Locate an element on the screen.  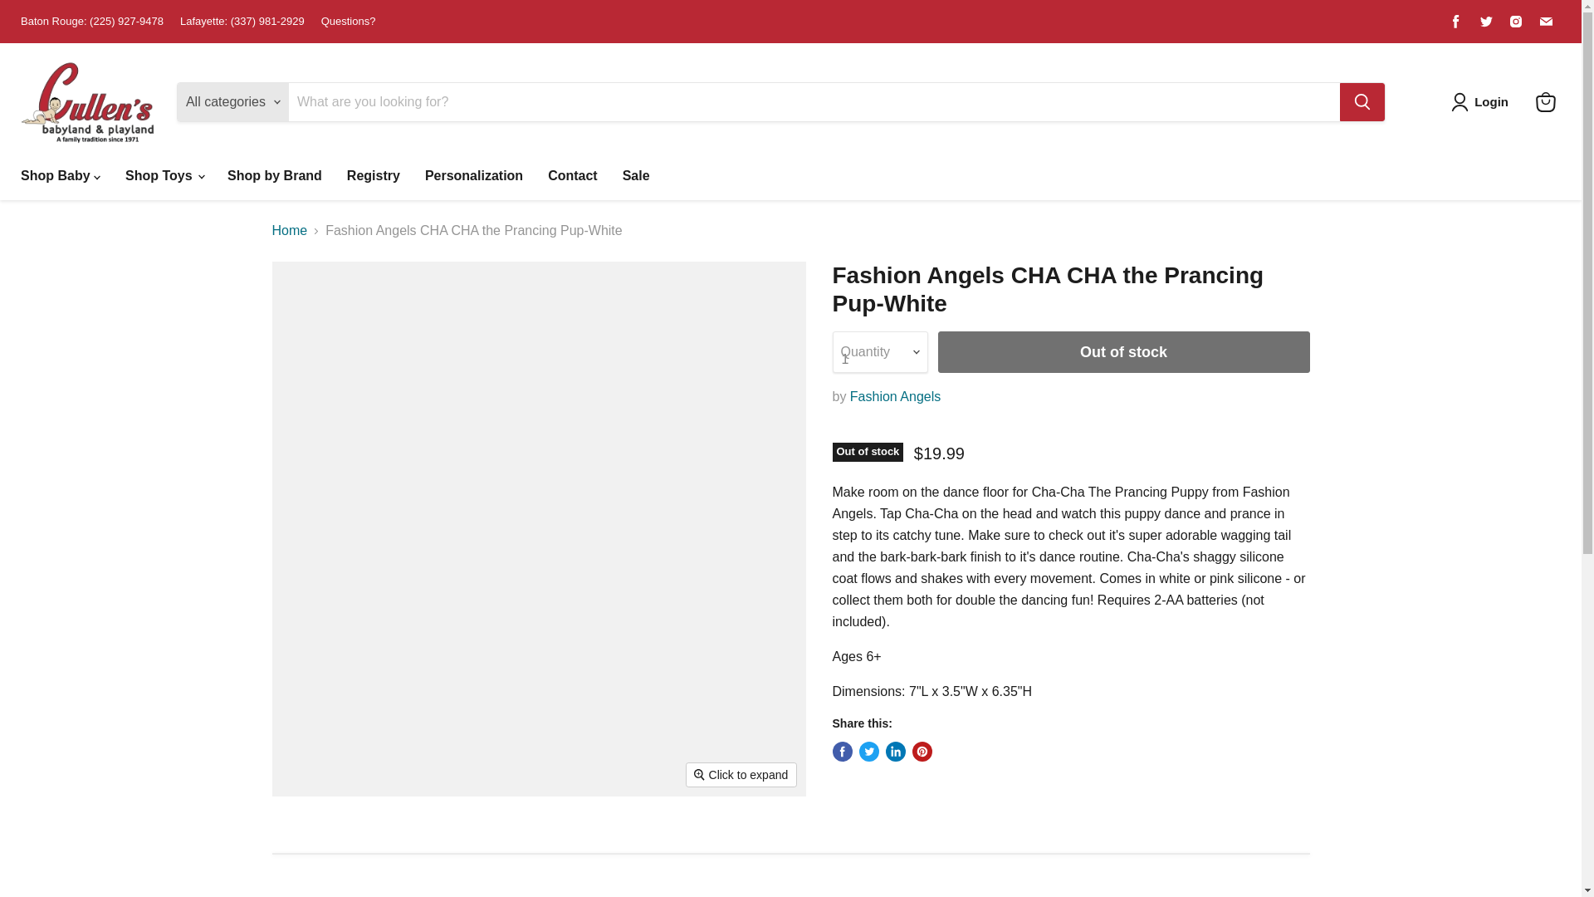
Find us on Instagram is located at coordinates (1516, 21).